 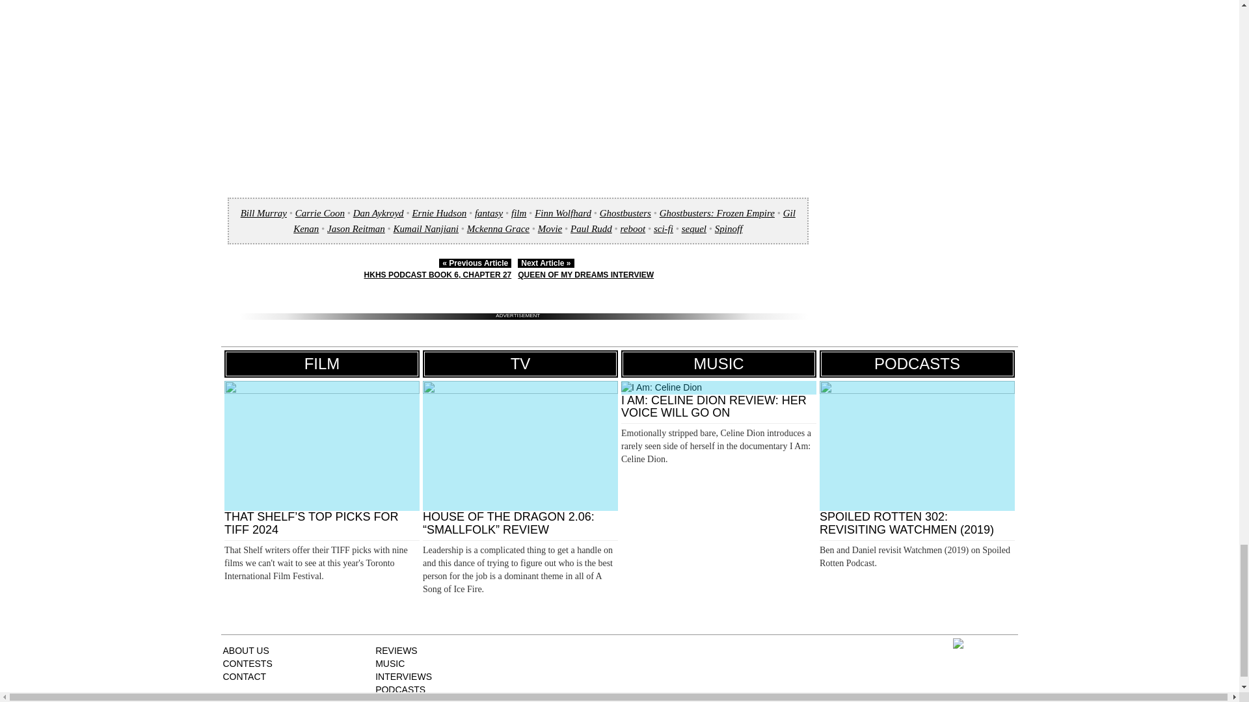 What do you see at coordinates (663, 229) in the screenshot?
I see `sci-fi` at bounding box center [663, 229].